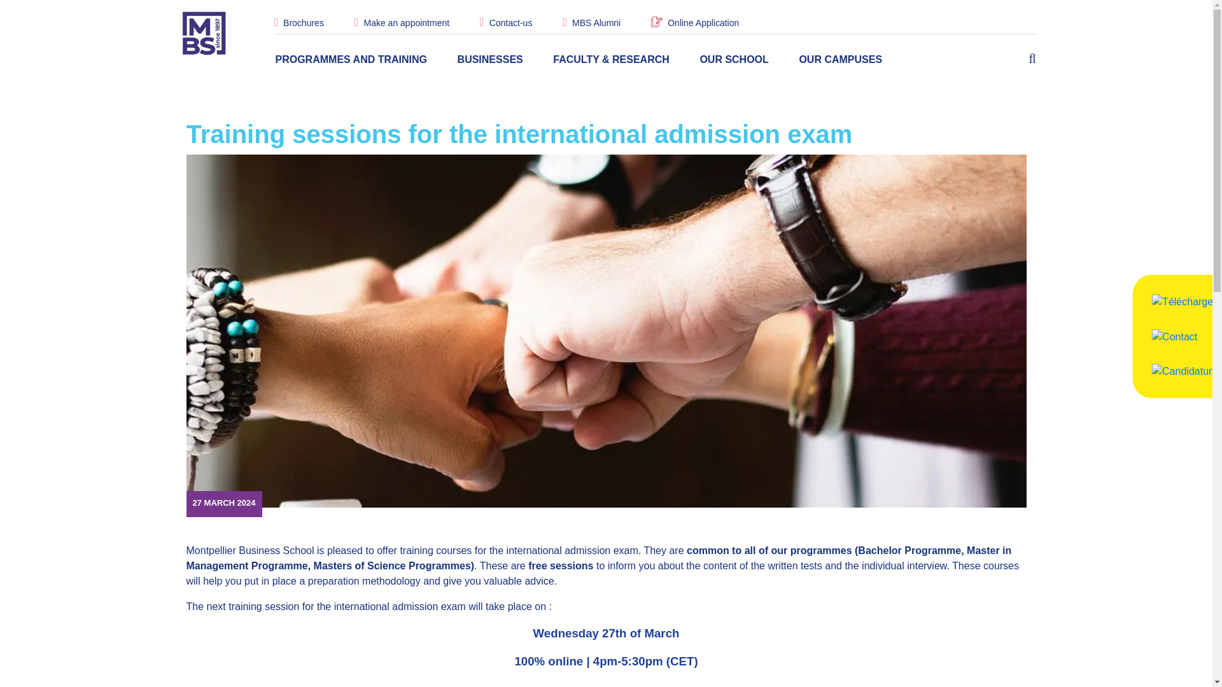  Describe the element at coordinates (511, 23) in the screenshot. I see `Go to the contact form` at that location.